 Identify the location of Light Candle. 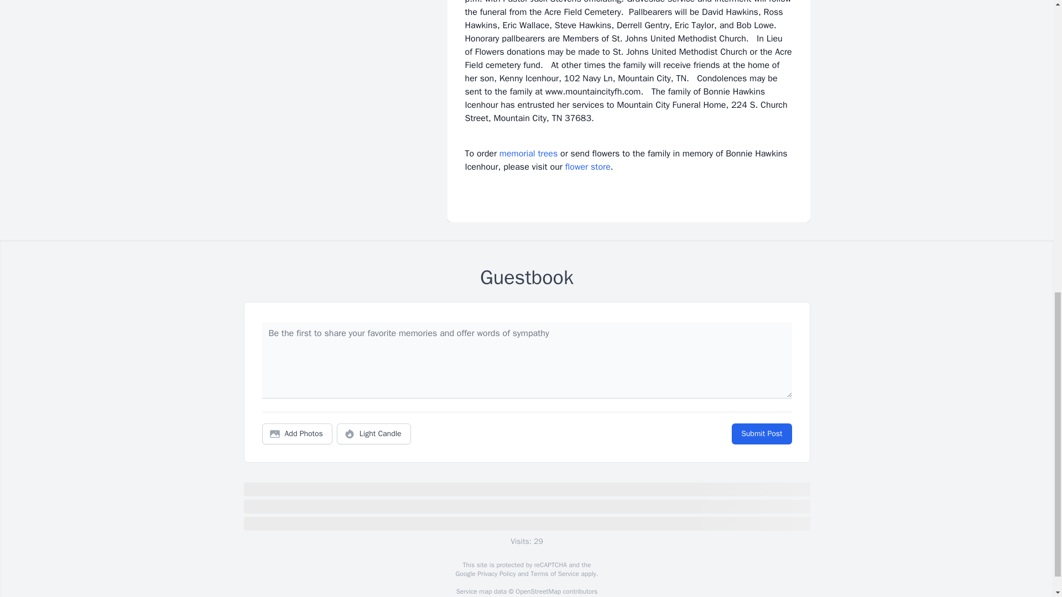
(374, 433).